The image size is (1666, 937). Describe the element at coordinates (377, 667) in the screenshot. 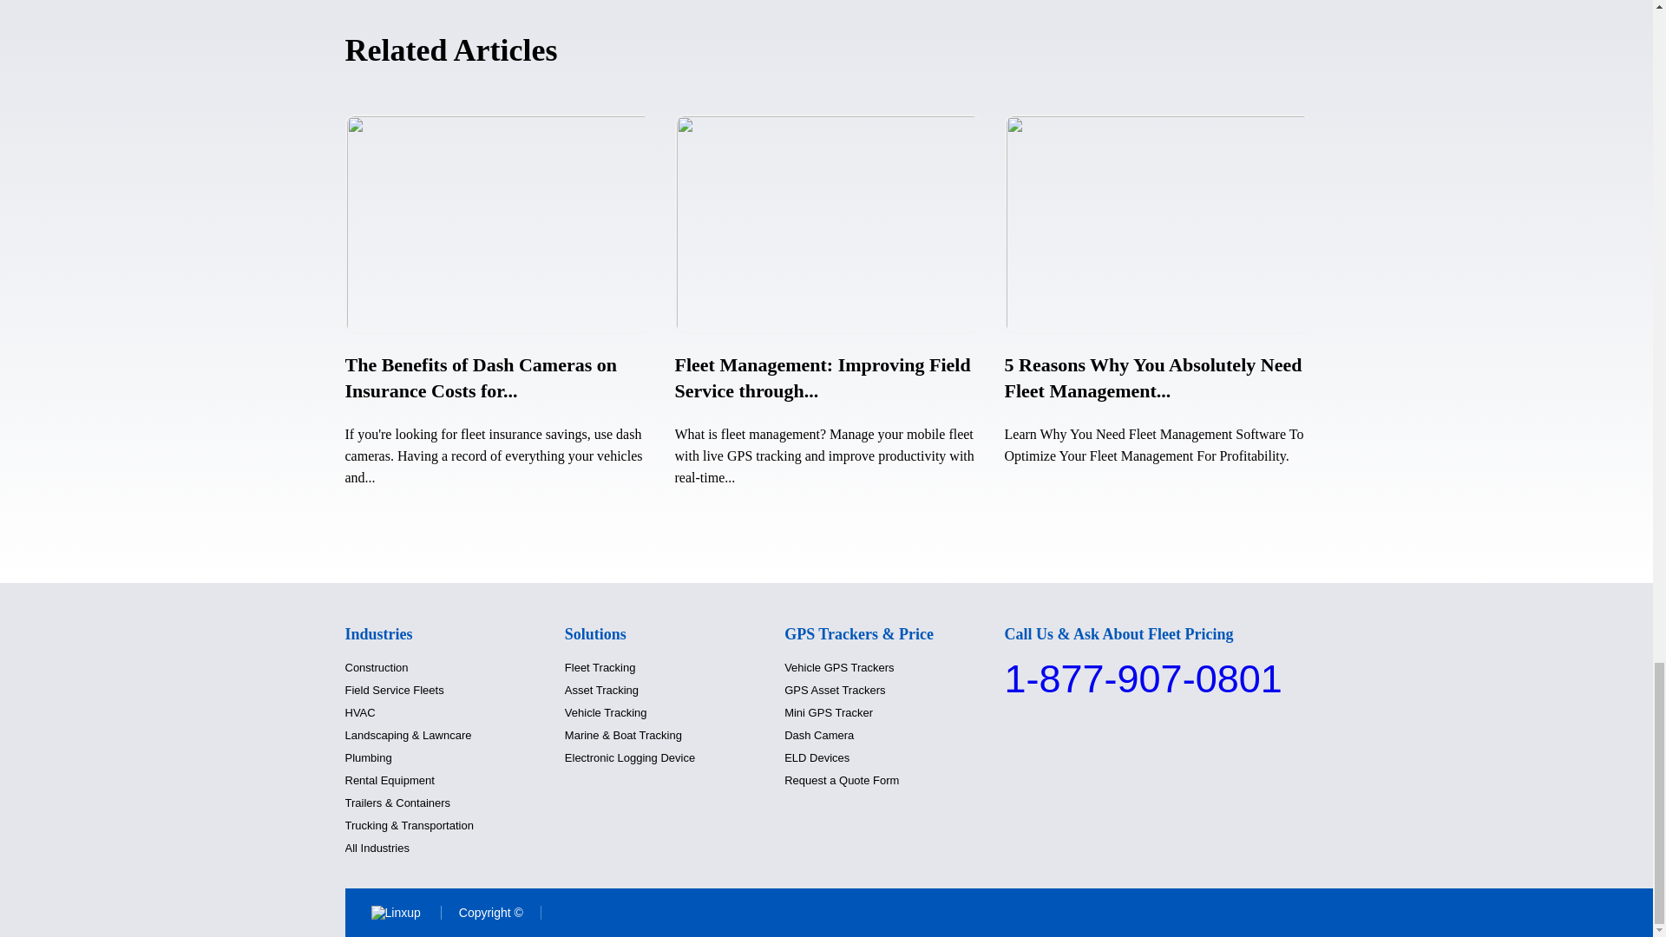

I see `Construction` at that location.